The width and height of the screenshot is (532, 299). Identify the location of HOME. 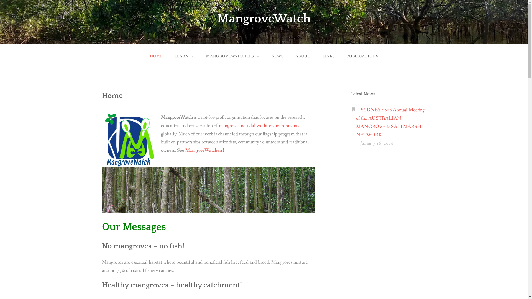
(156, 56).